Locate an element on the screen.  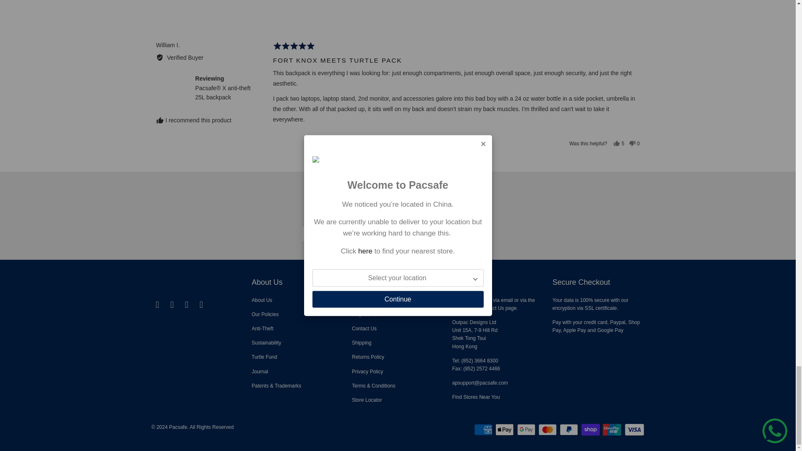
Shop Pay is located at coordinates (591, 430).